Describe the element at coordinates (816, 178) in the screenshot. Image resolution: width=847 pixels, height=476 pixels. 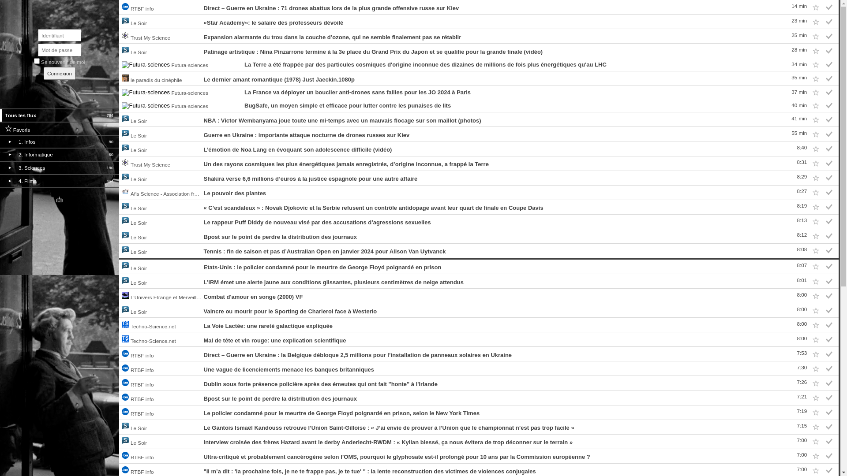
I see `Favoriser` at that location.